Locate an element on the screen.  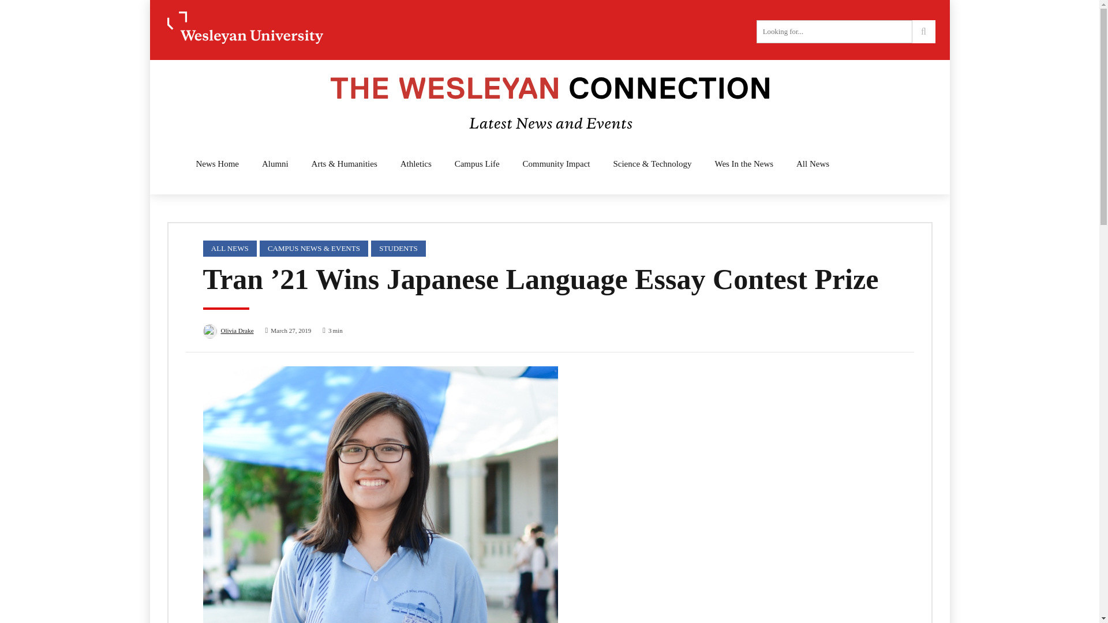
Community Impact is located at coordinates (556, 164).